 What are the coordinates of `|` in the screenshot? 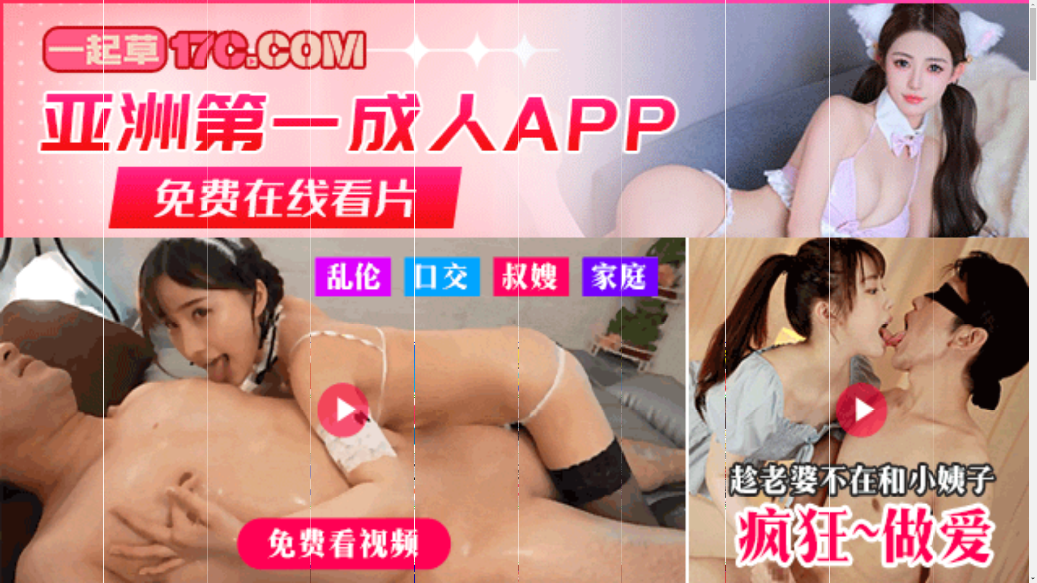 It's located at (467, 336).